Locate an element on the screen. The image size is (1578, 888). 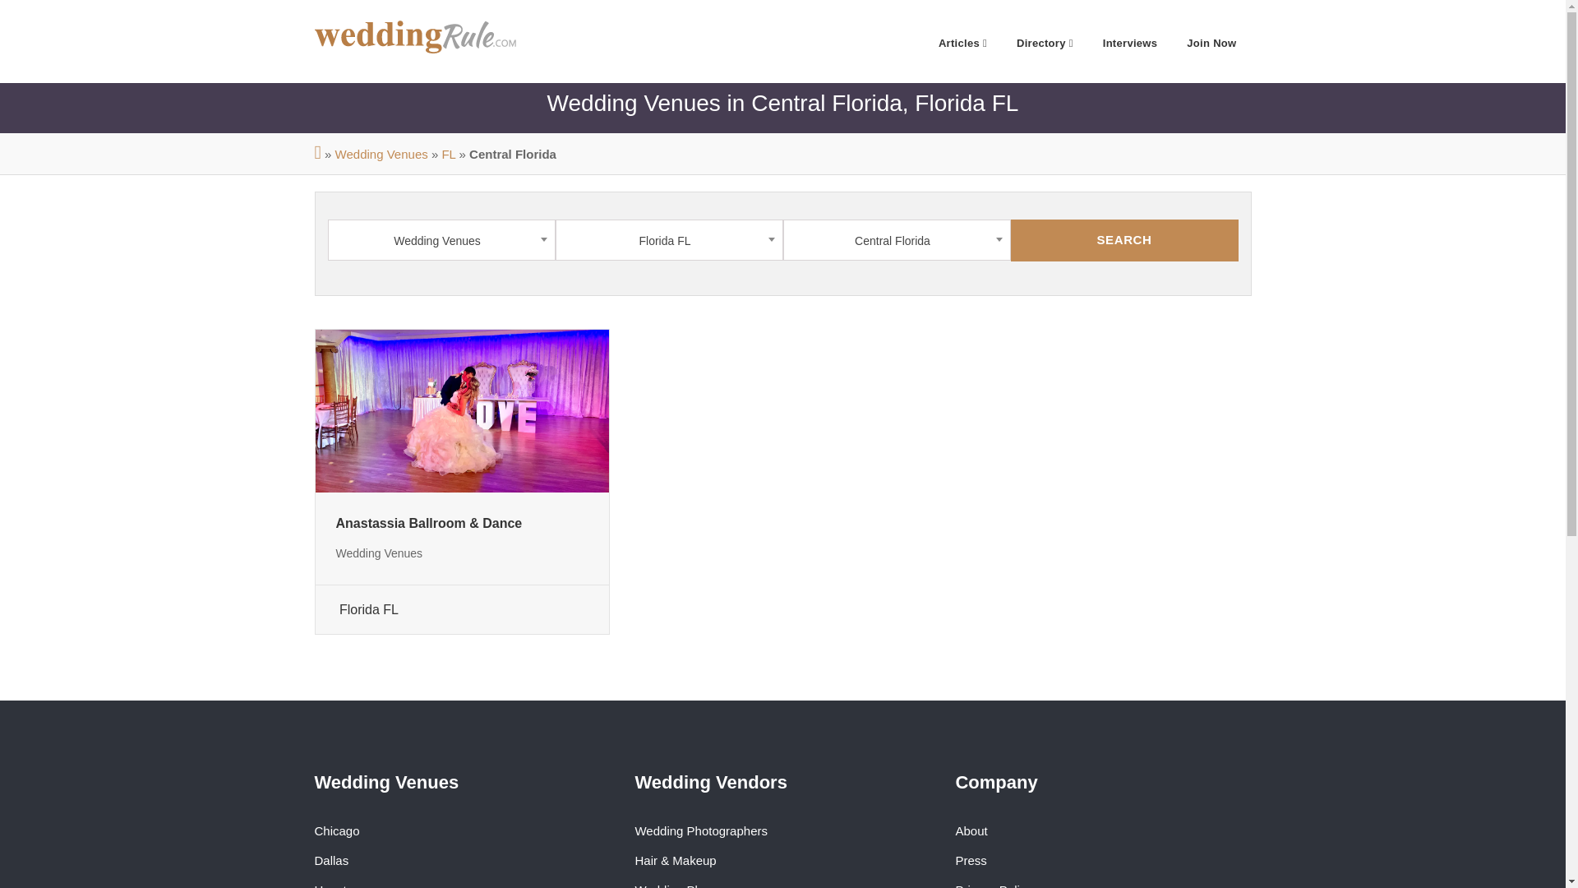
Wedding Venues is located at coordinates (381, 154).